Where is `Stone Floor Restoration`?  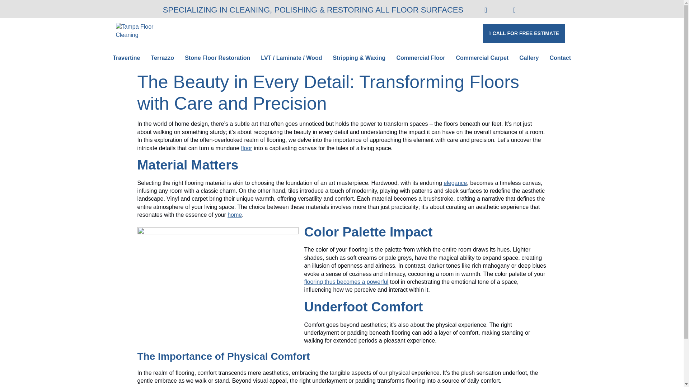
Stone Floor Restoration is located at coordinates (217, 58).